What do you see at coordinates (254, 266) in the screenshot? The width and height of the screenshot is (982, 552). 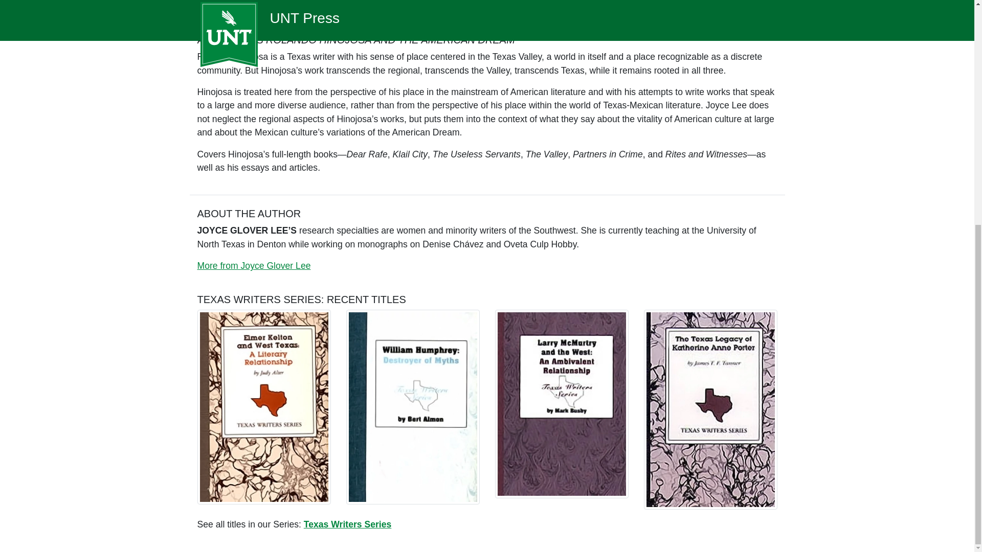 I see `More from Joyce Glover Lee` at bounding box center [254, 266].